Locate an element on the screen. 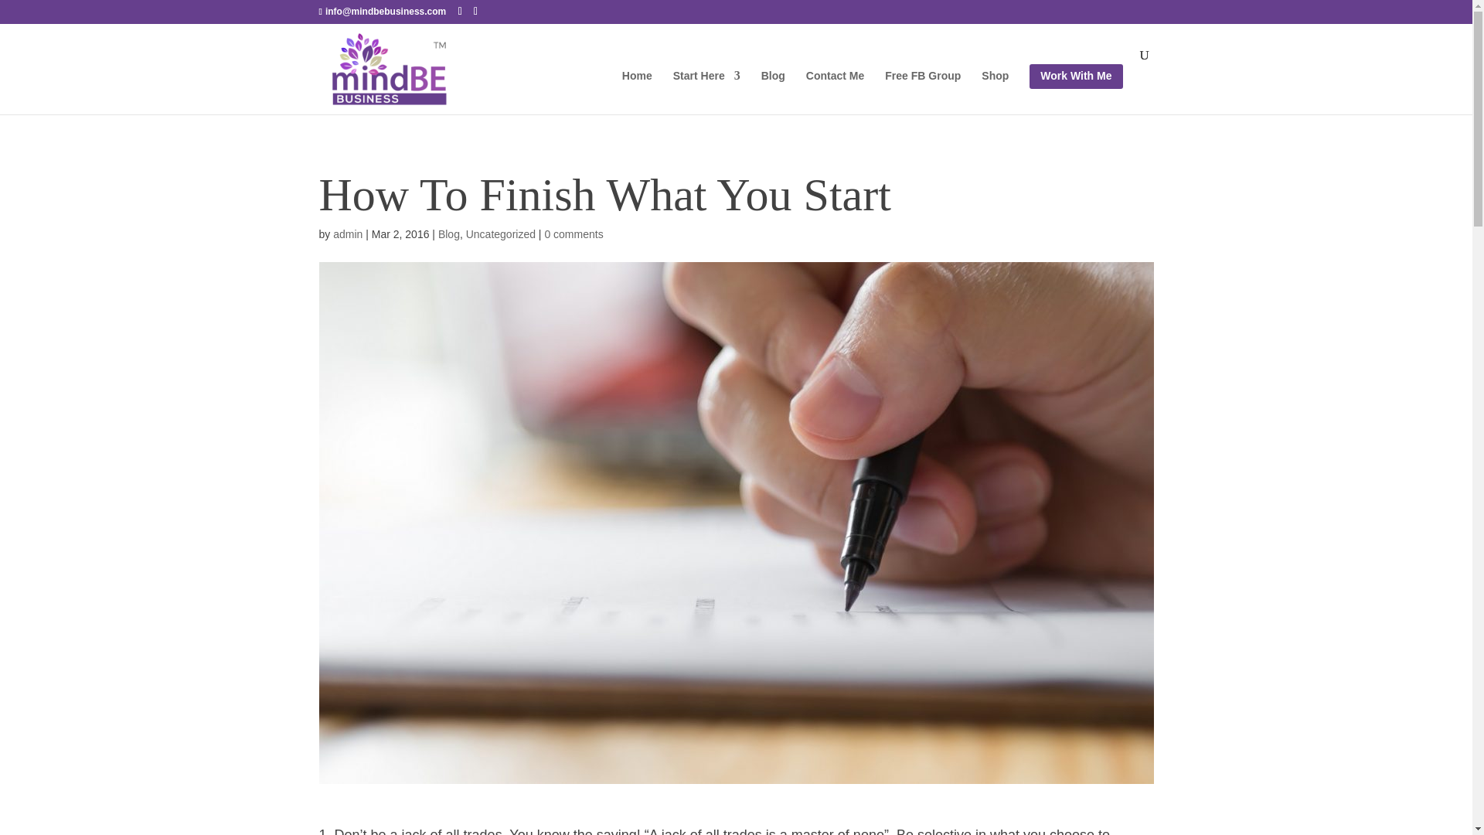 Image resolution: width=1484 pixels, height=835 pixels. 0 comments is located at coordinates (574, 233).